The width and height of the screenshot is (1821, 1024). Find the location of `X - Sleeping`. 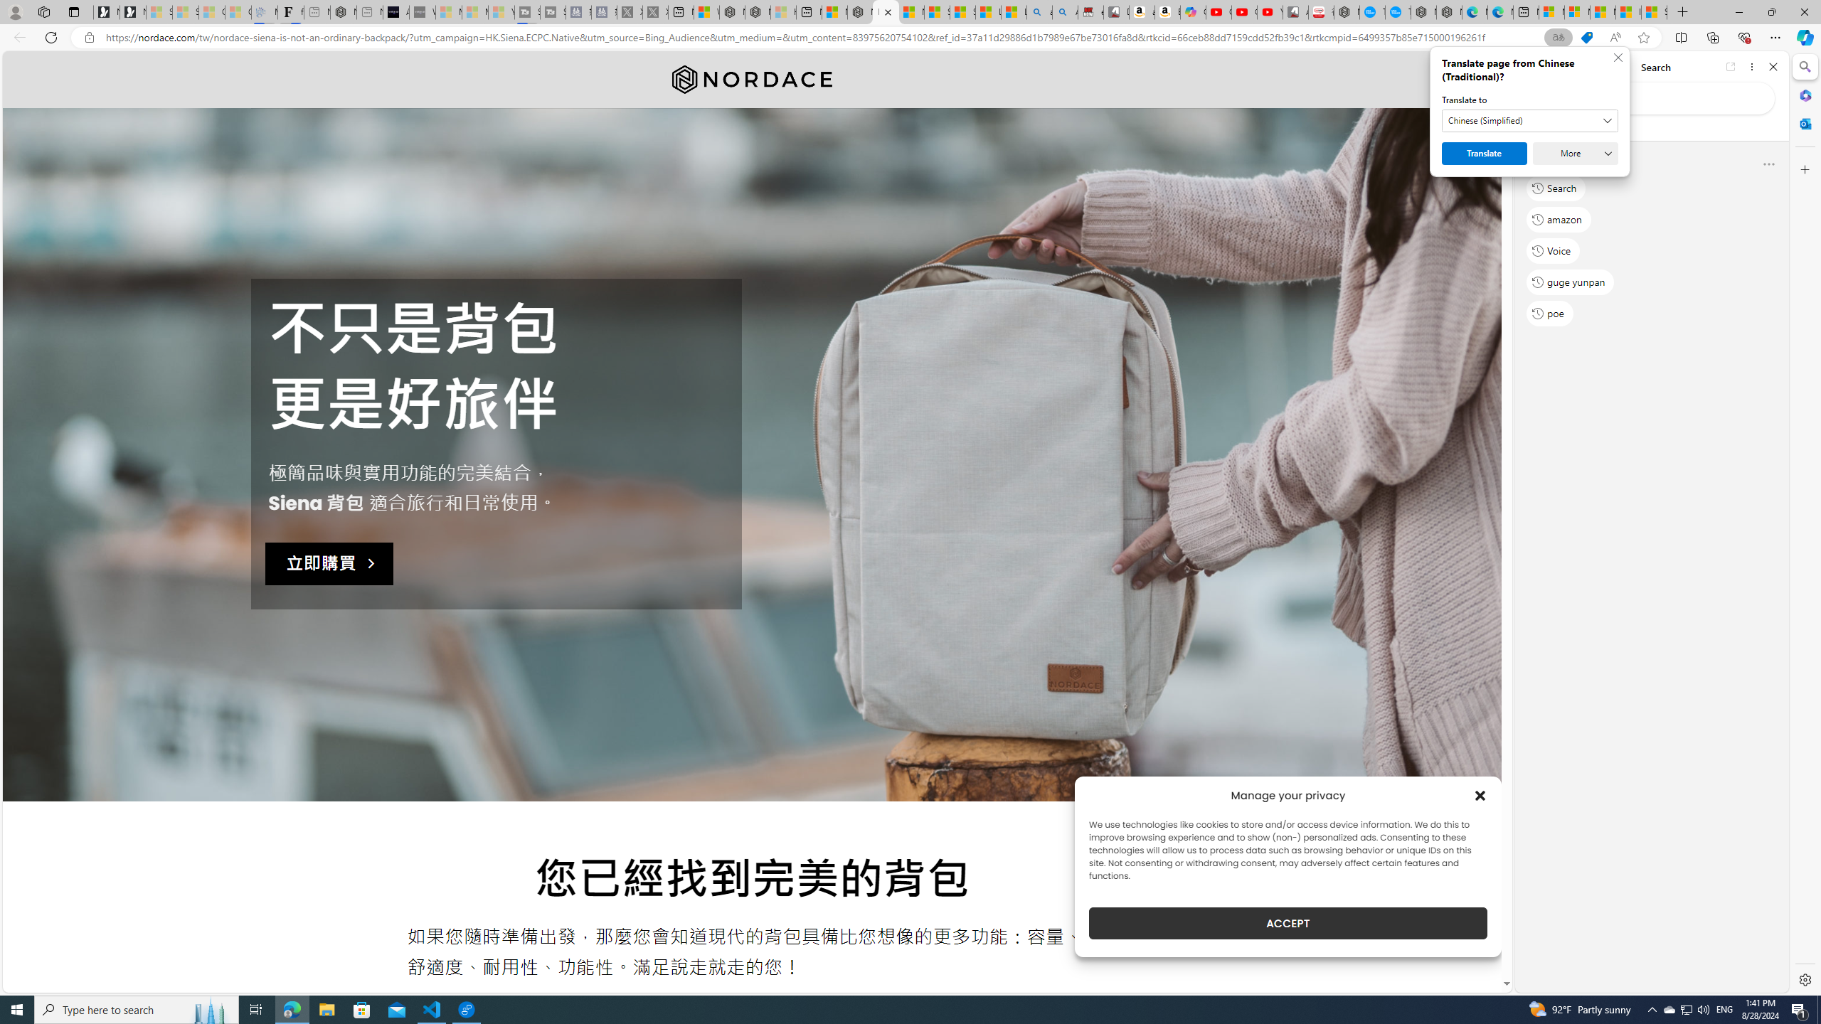

X - Sleeping is located at coordinates (656, 12).